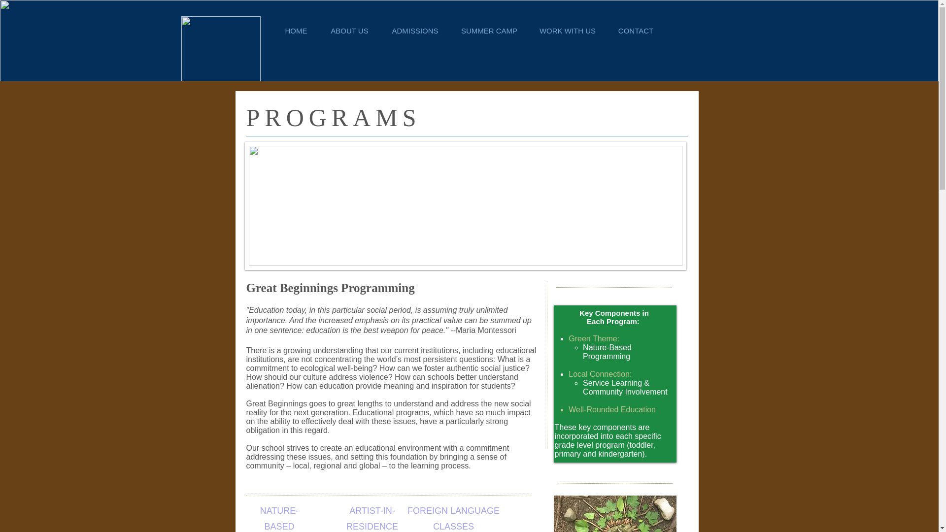  I want to click on WORK WITH US, so click(567, 31).